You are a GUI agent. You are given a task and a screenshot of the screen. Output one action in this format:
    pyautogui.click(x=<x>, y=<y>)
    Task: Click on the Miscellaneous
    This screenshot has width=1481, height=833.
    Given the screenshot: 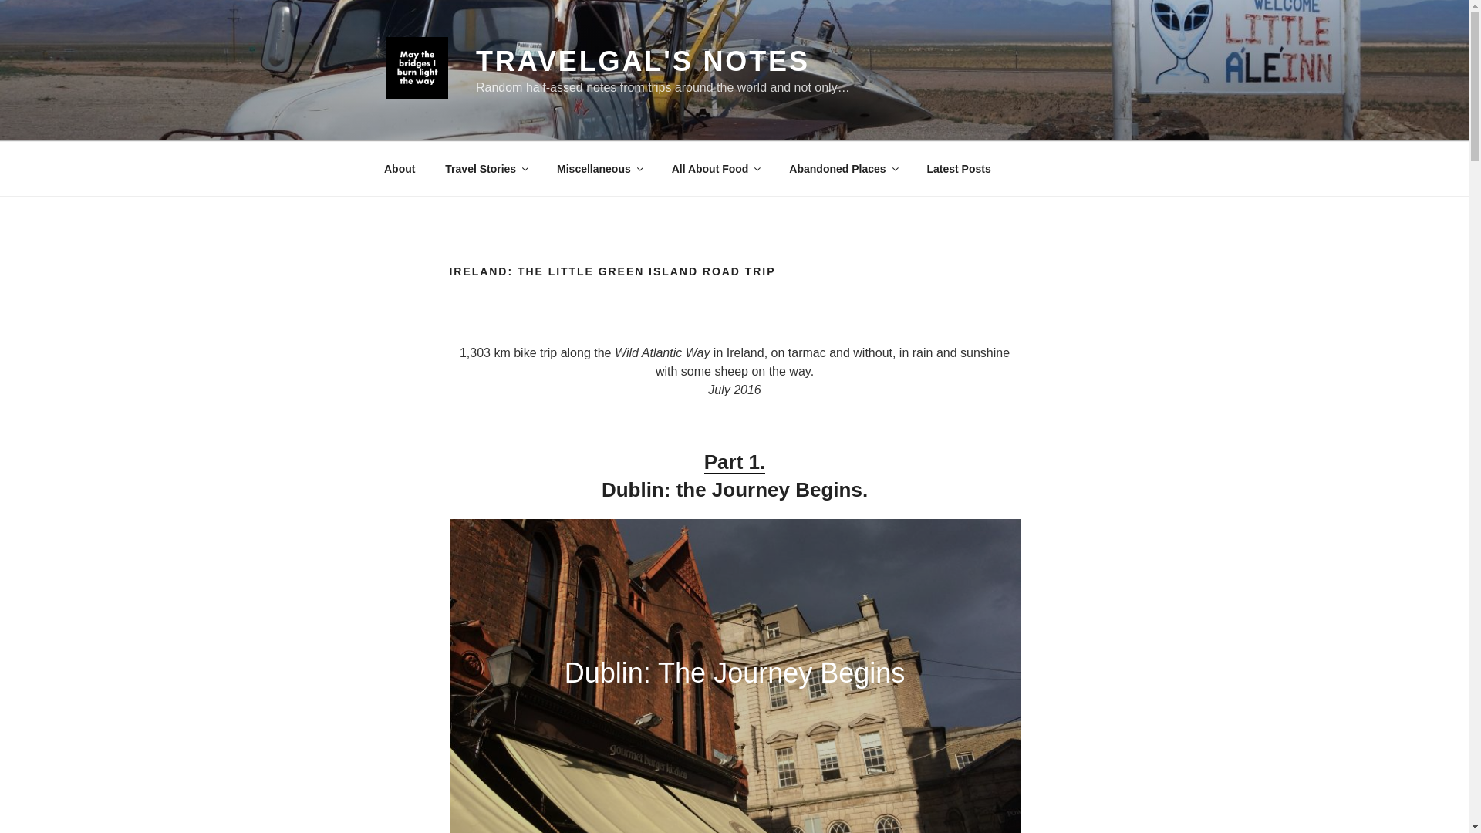 What is the action you would take?
    pyautogui.click(x=715, y=168)
    